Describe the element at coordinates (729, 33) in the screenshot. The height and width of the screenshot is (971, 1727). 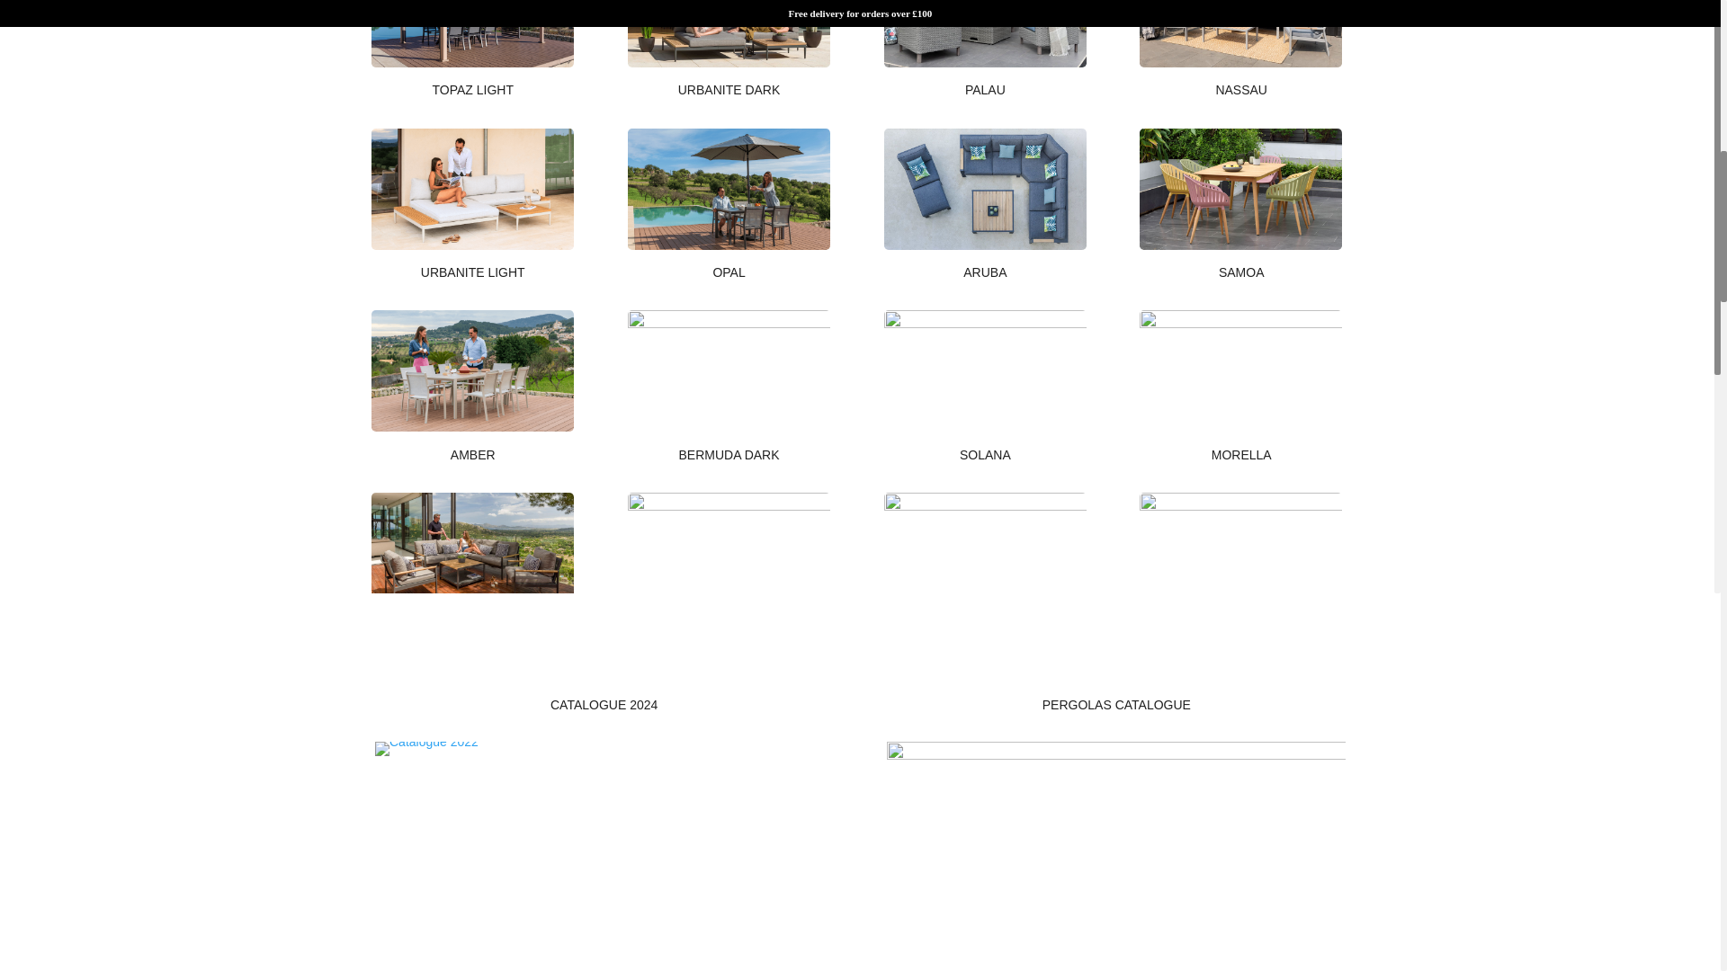
I see `Topaz-menu` at that location.